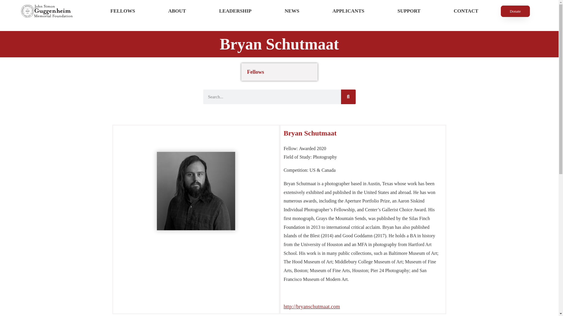 The height and width of the screenshot is (316, 563). Describe the element at coordinates (409, 11) in the screenshot. I see `SUPPORT` at that location.